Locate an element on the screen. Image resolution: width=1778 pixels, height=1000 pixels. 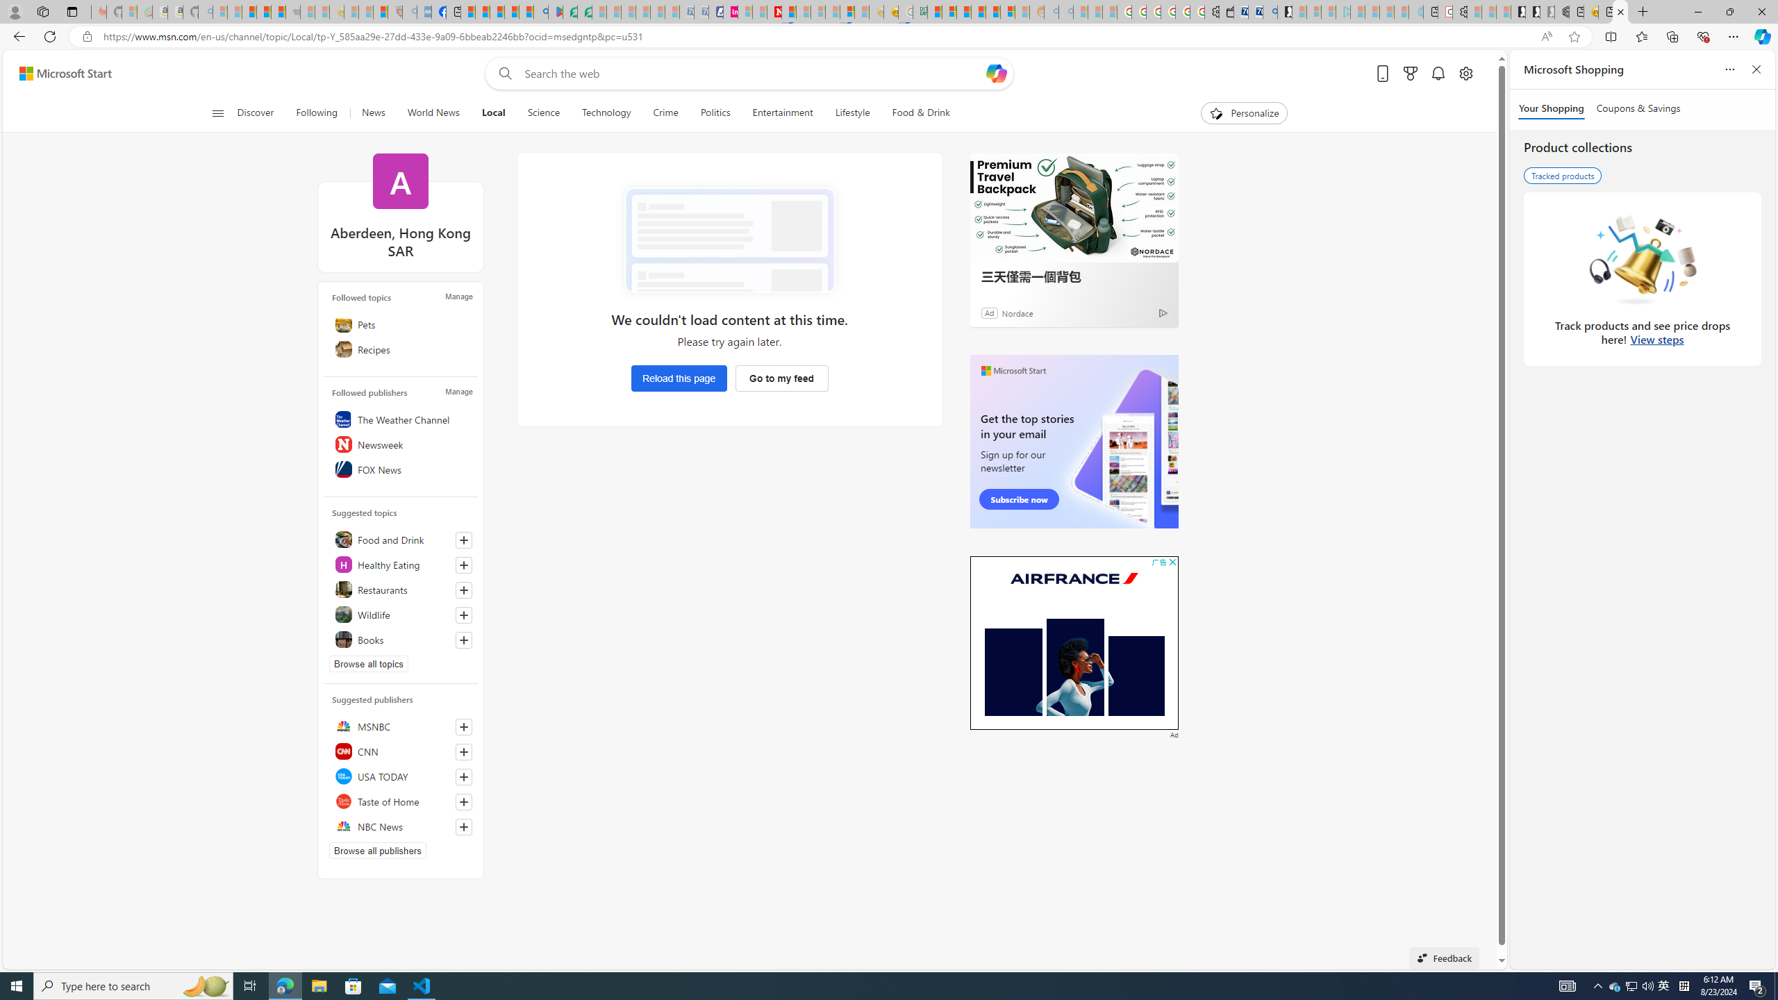
Microsoft Word - consumer-privacy address update 2.2021 is located at coordinates (583, 12).